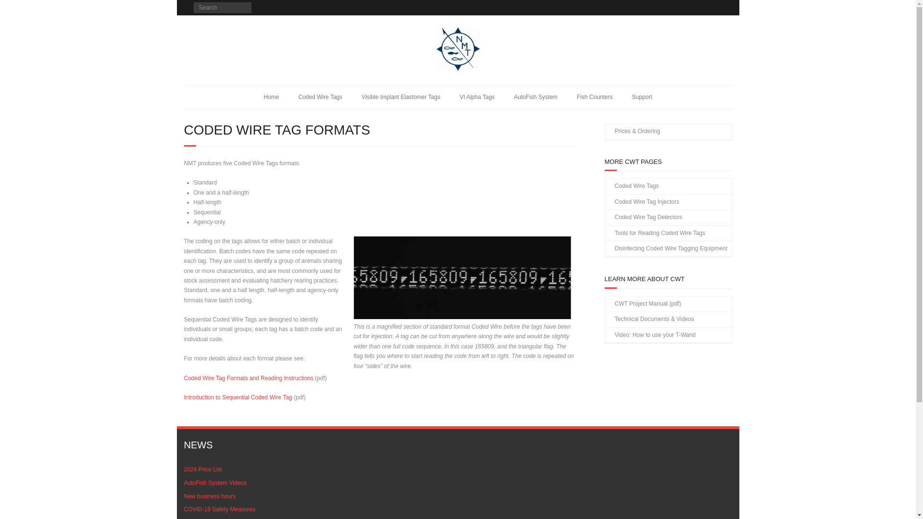 The image size is (923, 519). What do you see at coordinates (632, 186) in the screenshot?
I see `Coded Wire Tags` at bounding box center [632, 186].